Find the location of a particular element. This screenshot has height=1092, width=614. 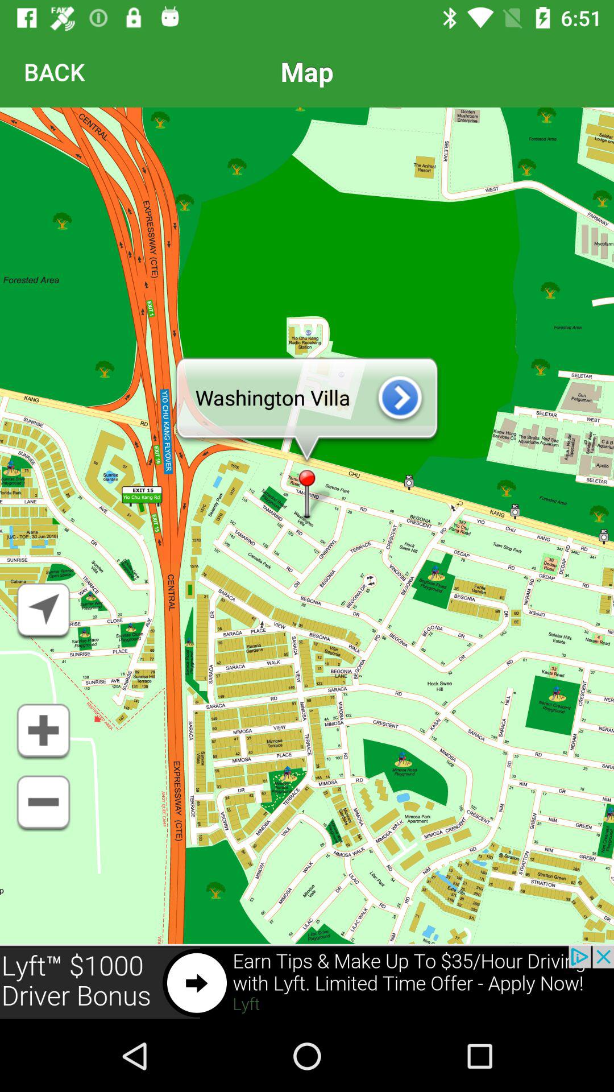

less focus is located at coordinates (43, 804).